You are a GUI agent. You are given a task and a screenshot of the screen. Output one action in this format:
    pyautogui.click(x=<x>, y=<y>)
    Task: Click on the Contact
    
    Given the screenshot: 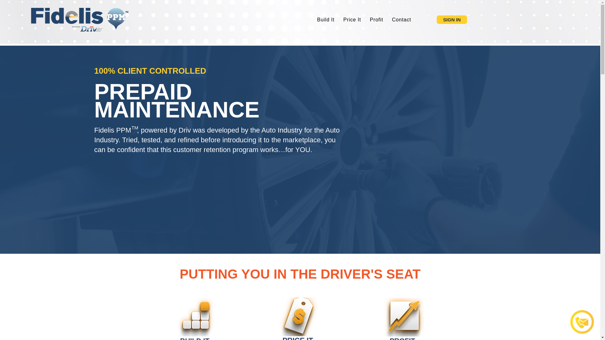 What is the action you would take?
    pyautogui.click(x=377, y=19)
    